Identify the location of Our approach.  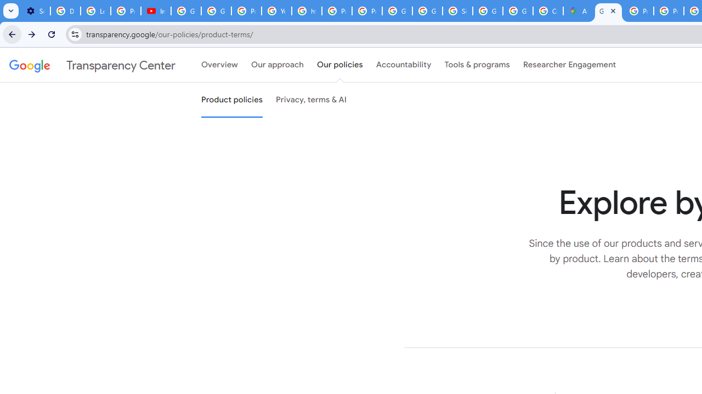
(278, 65).